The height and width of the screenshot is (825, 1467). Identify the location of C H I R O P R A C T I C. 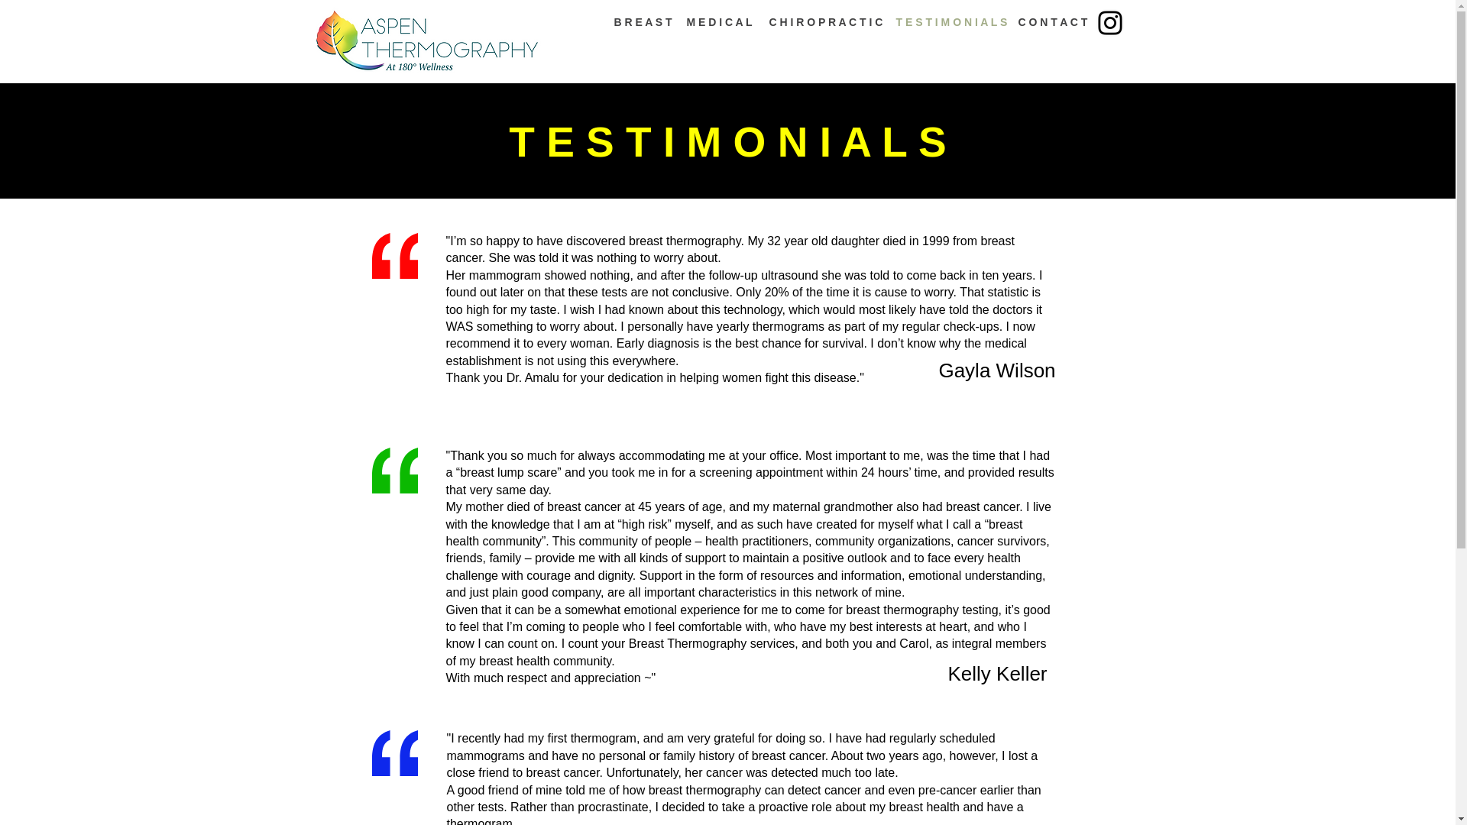
(821, 22).